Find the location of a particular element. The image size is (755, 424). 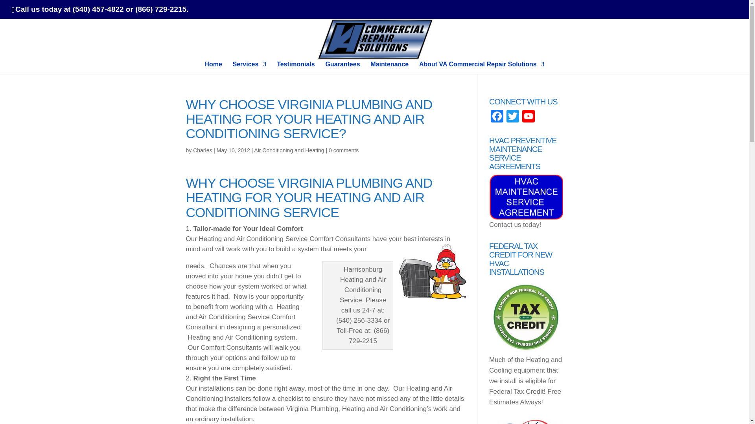

Air Conditioning and Heating is located at coordinates (289, 150).